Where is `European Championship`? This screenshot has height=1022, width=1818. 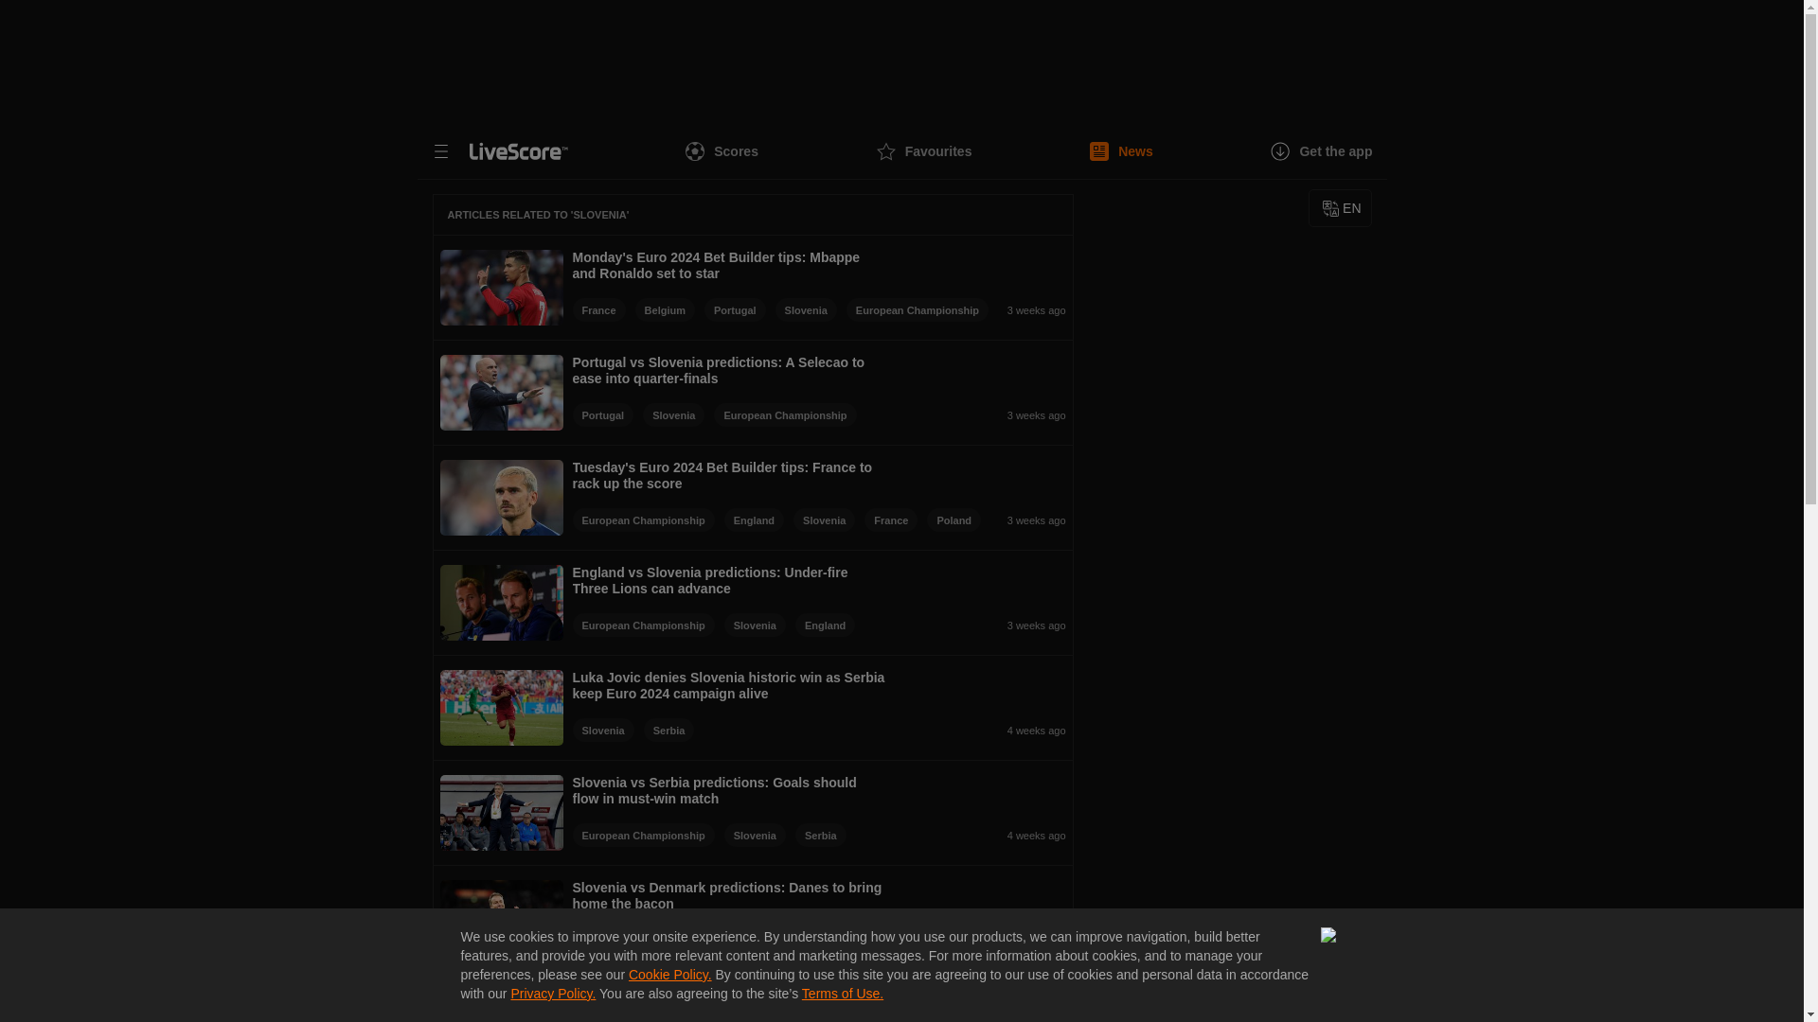
European Championship is located at coordinates (643, 519).